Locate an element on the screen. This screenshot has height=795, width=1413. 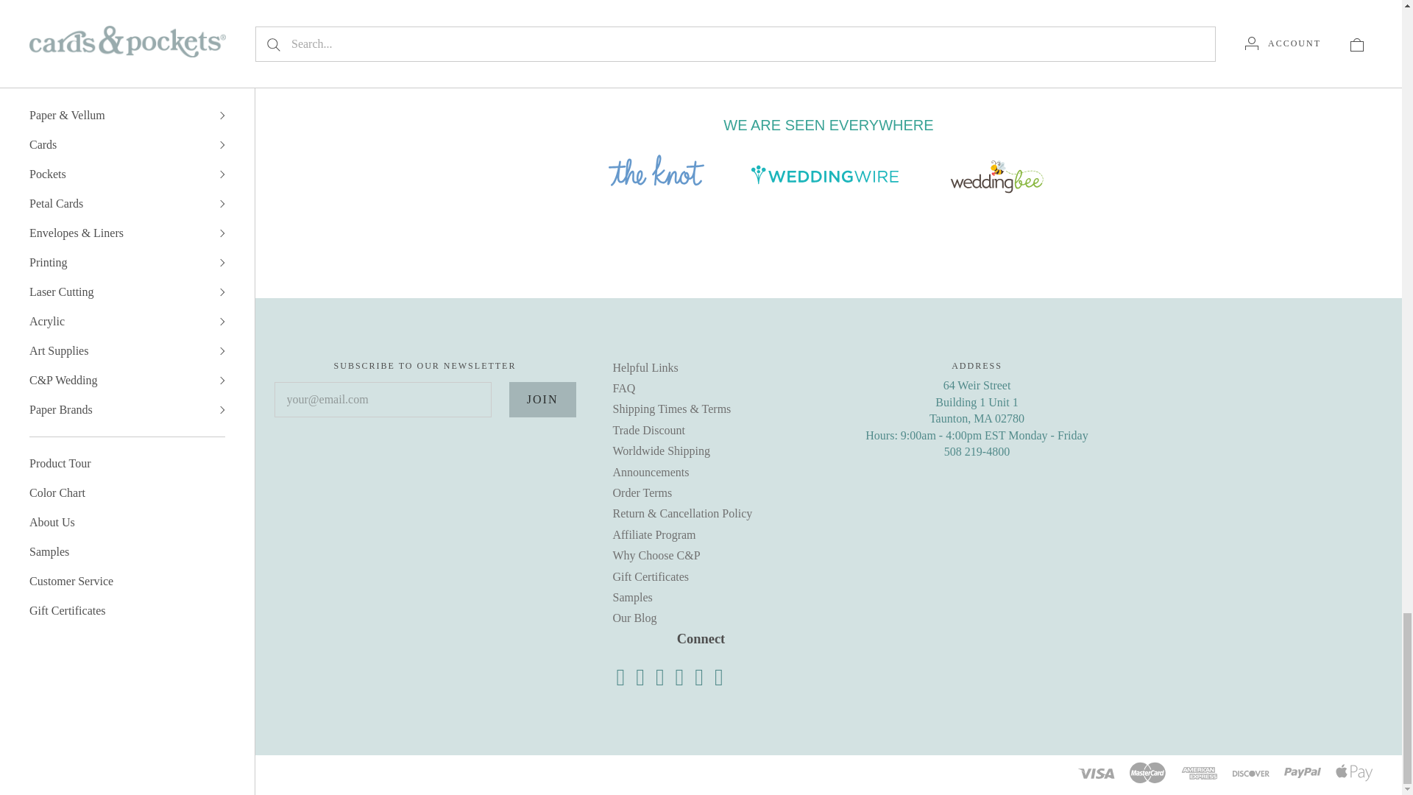
Follow Us on Twitter is located at coordinates (640, 677).